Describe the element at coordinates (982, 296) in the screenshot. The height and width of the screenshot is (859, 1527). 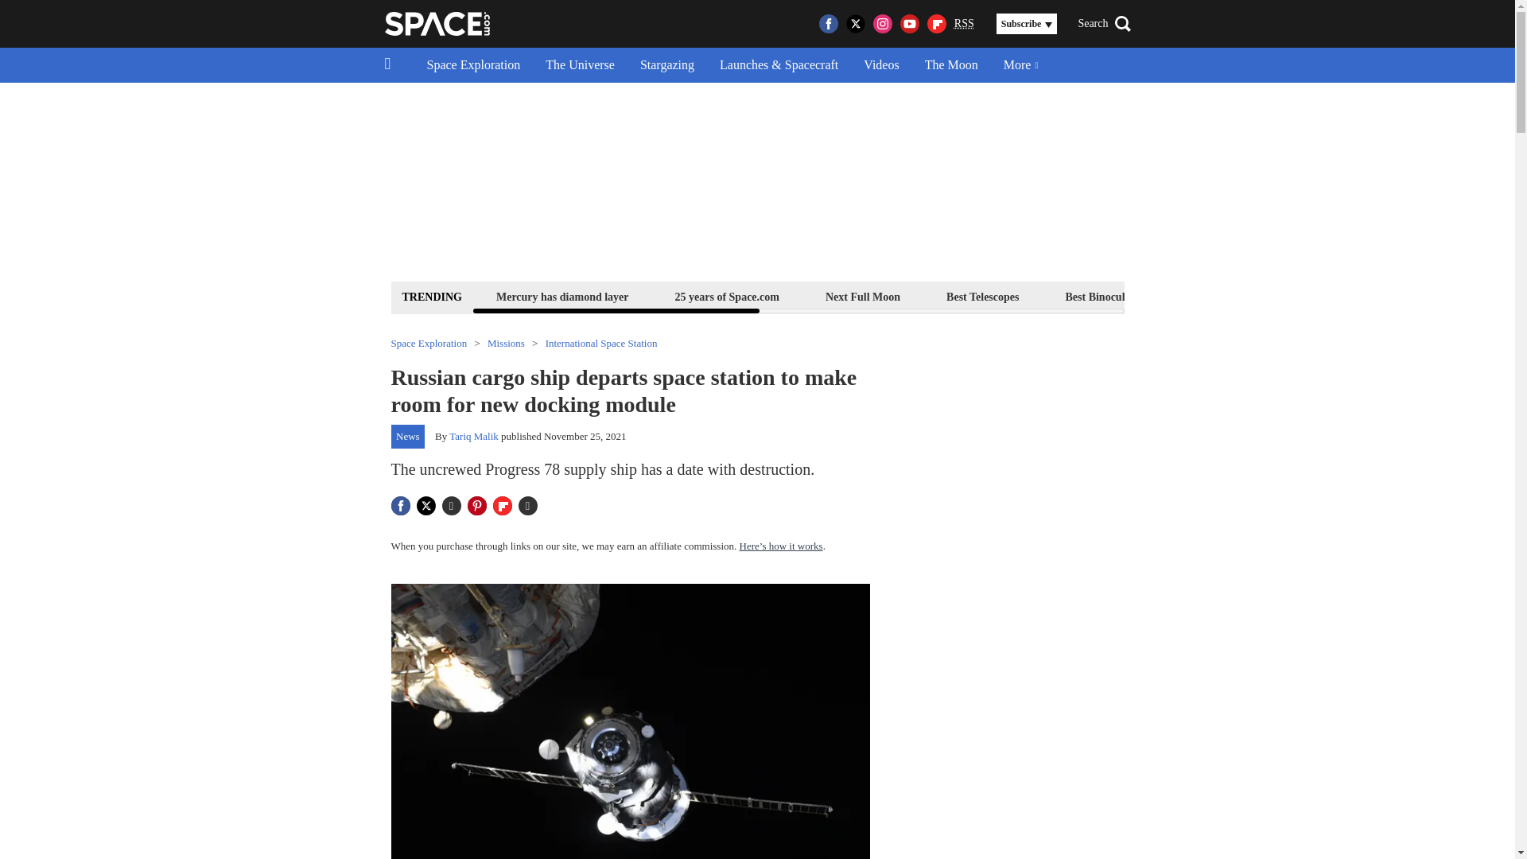
I see `Best Telescopes` at that location.